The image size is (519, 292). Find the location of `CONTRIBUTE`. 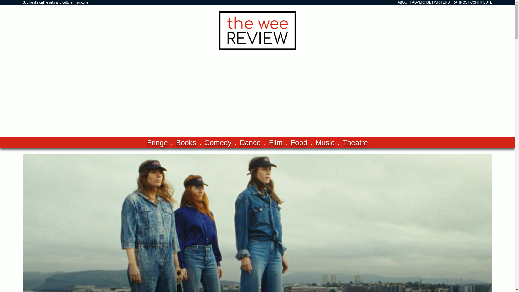

CONTRIBUTE is located at coordinates (481, 2).